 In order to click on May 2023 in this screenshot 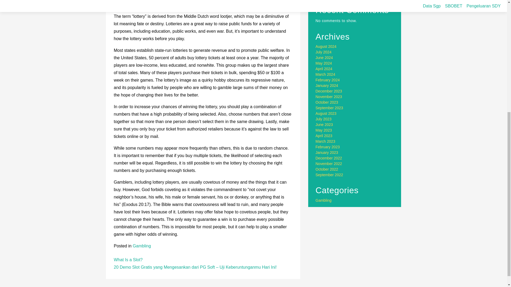, I will do `click(324, 130)`.